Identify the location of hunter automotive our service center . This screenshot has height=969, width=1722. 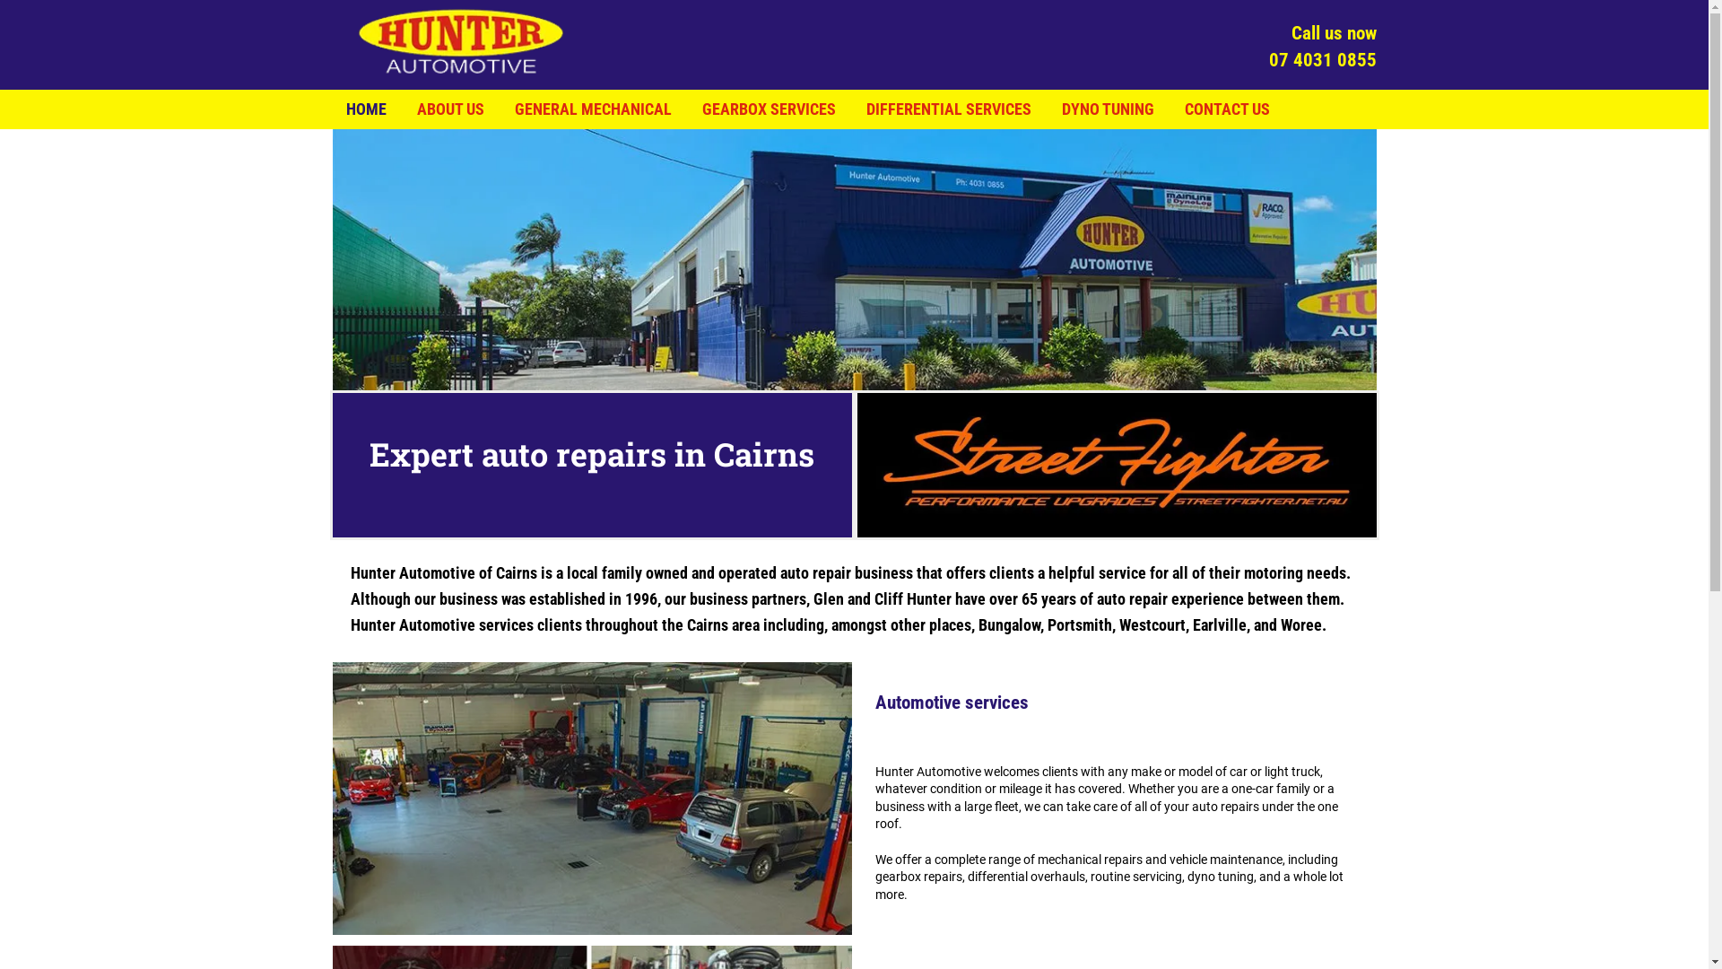
(854, 260).